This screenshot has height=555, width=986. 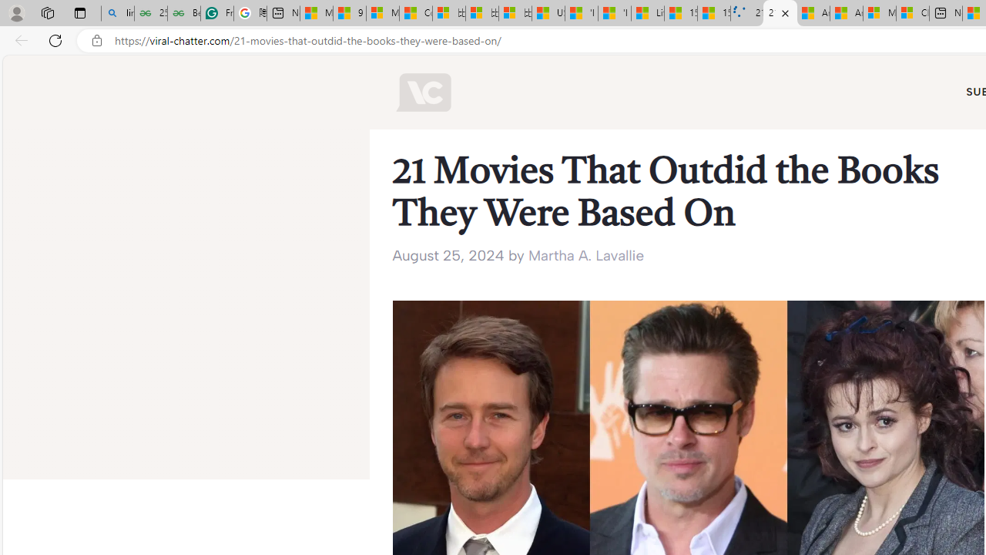 I want to click on Lifestyle - MSN, so click(x=647, y=14).